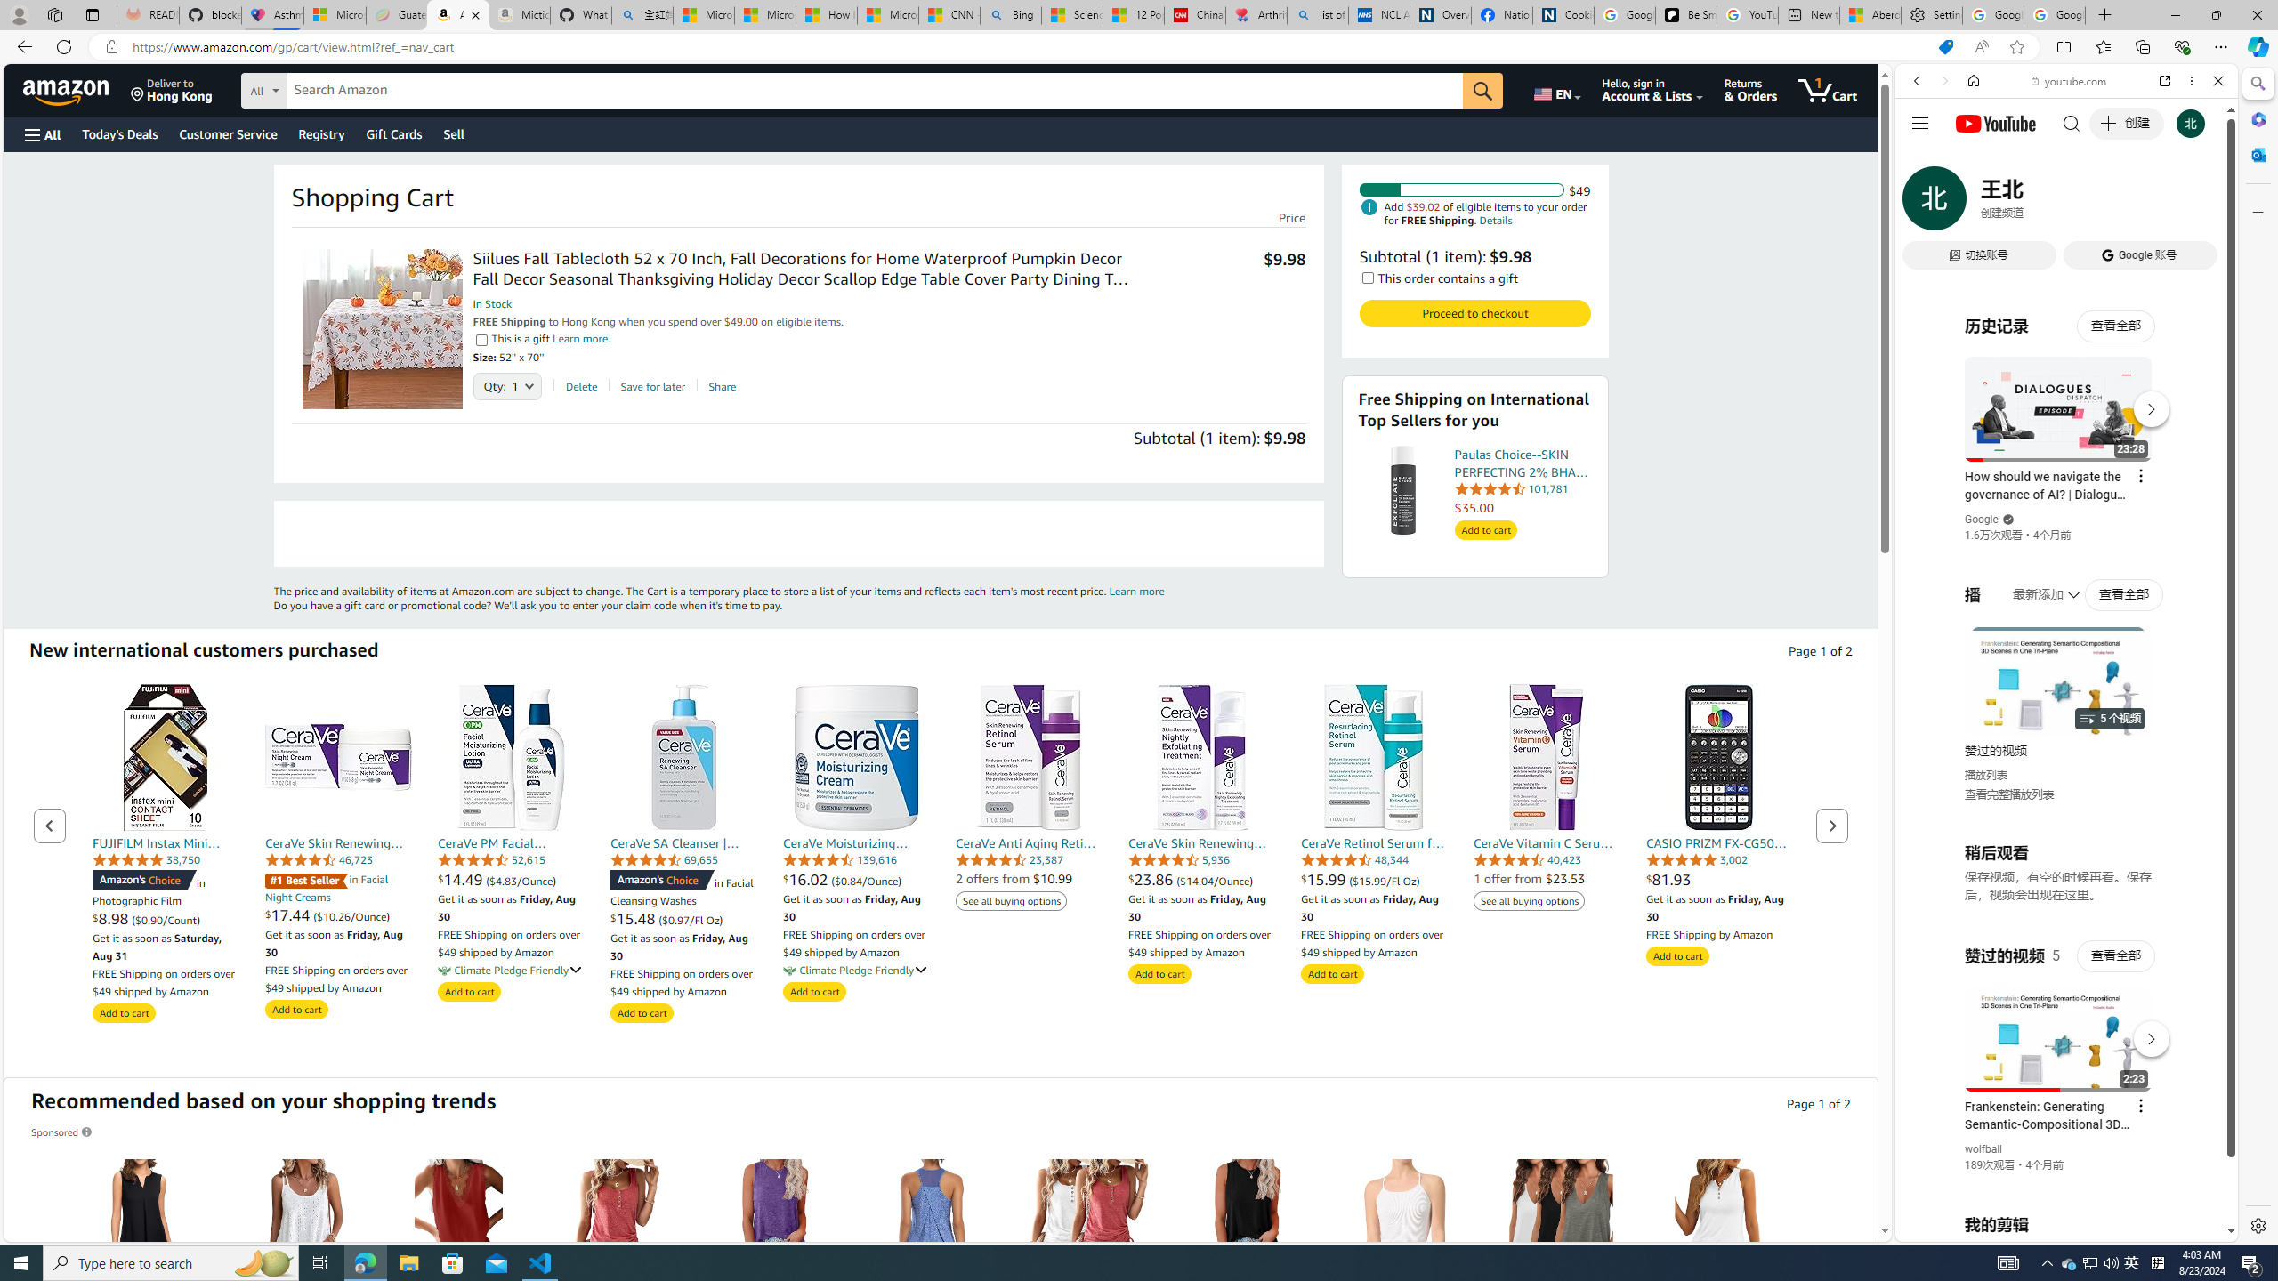 Image resolution: width=2278 pixels, height=1281 pixels. Describe the element at coordinates (119, 133) in the screenshot. I see `Today's Deals` at that location.